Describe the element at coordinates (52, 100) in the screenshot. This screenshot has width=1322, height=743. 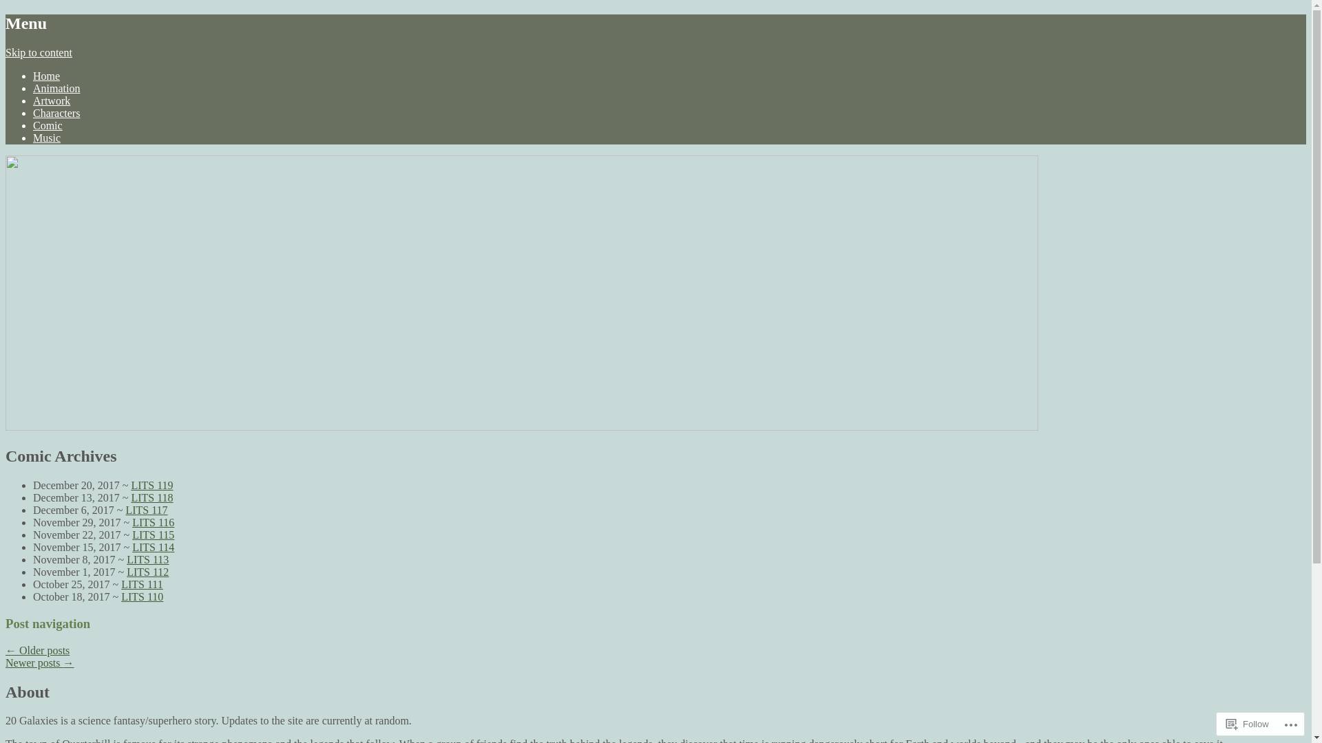
I see `Artwork` at that location.